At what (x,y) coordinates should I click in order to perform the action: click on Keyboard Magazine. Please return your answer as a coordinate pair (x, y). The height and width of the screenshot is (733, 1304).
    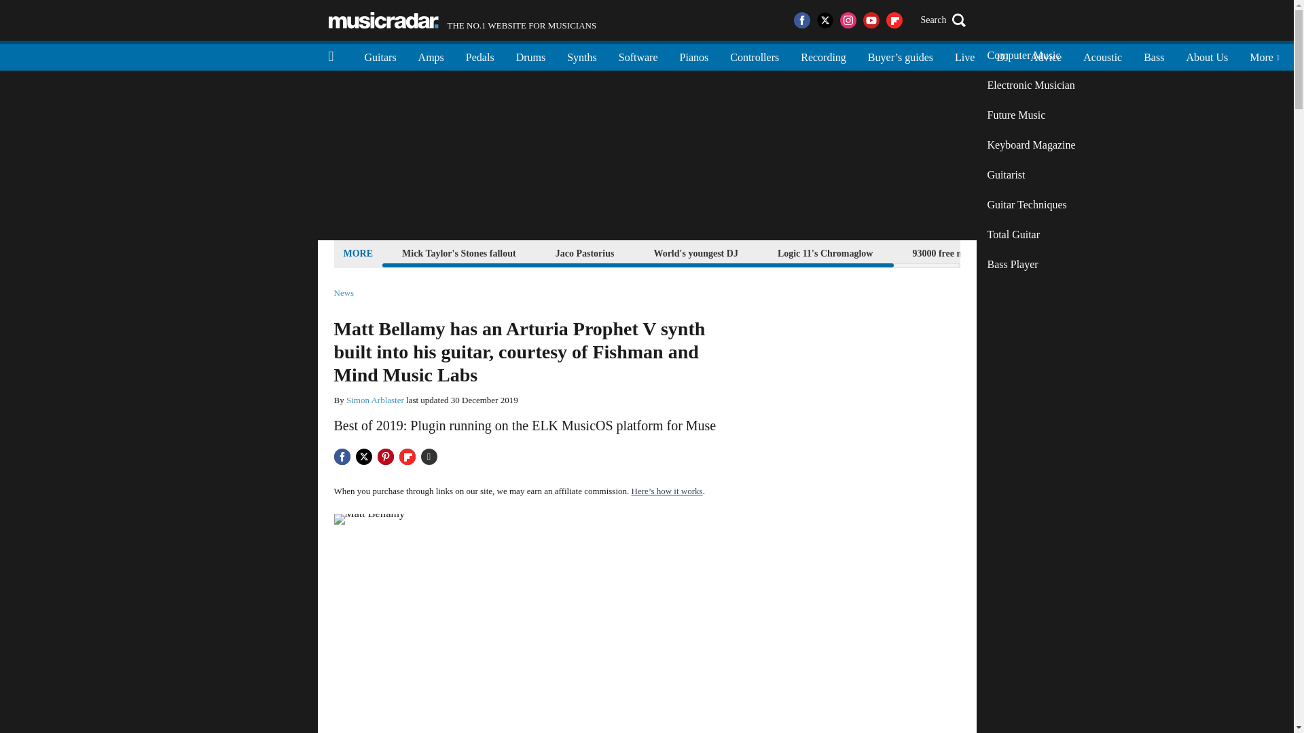
    Looking at the image, I should click on (1031, 85).